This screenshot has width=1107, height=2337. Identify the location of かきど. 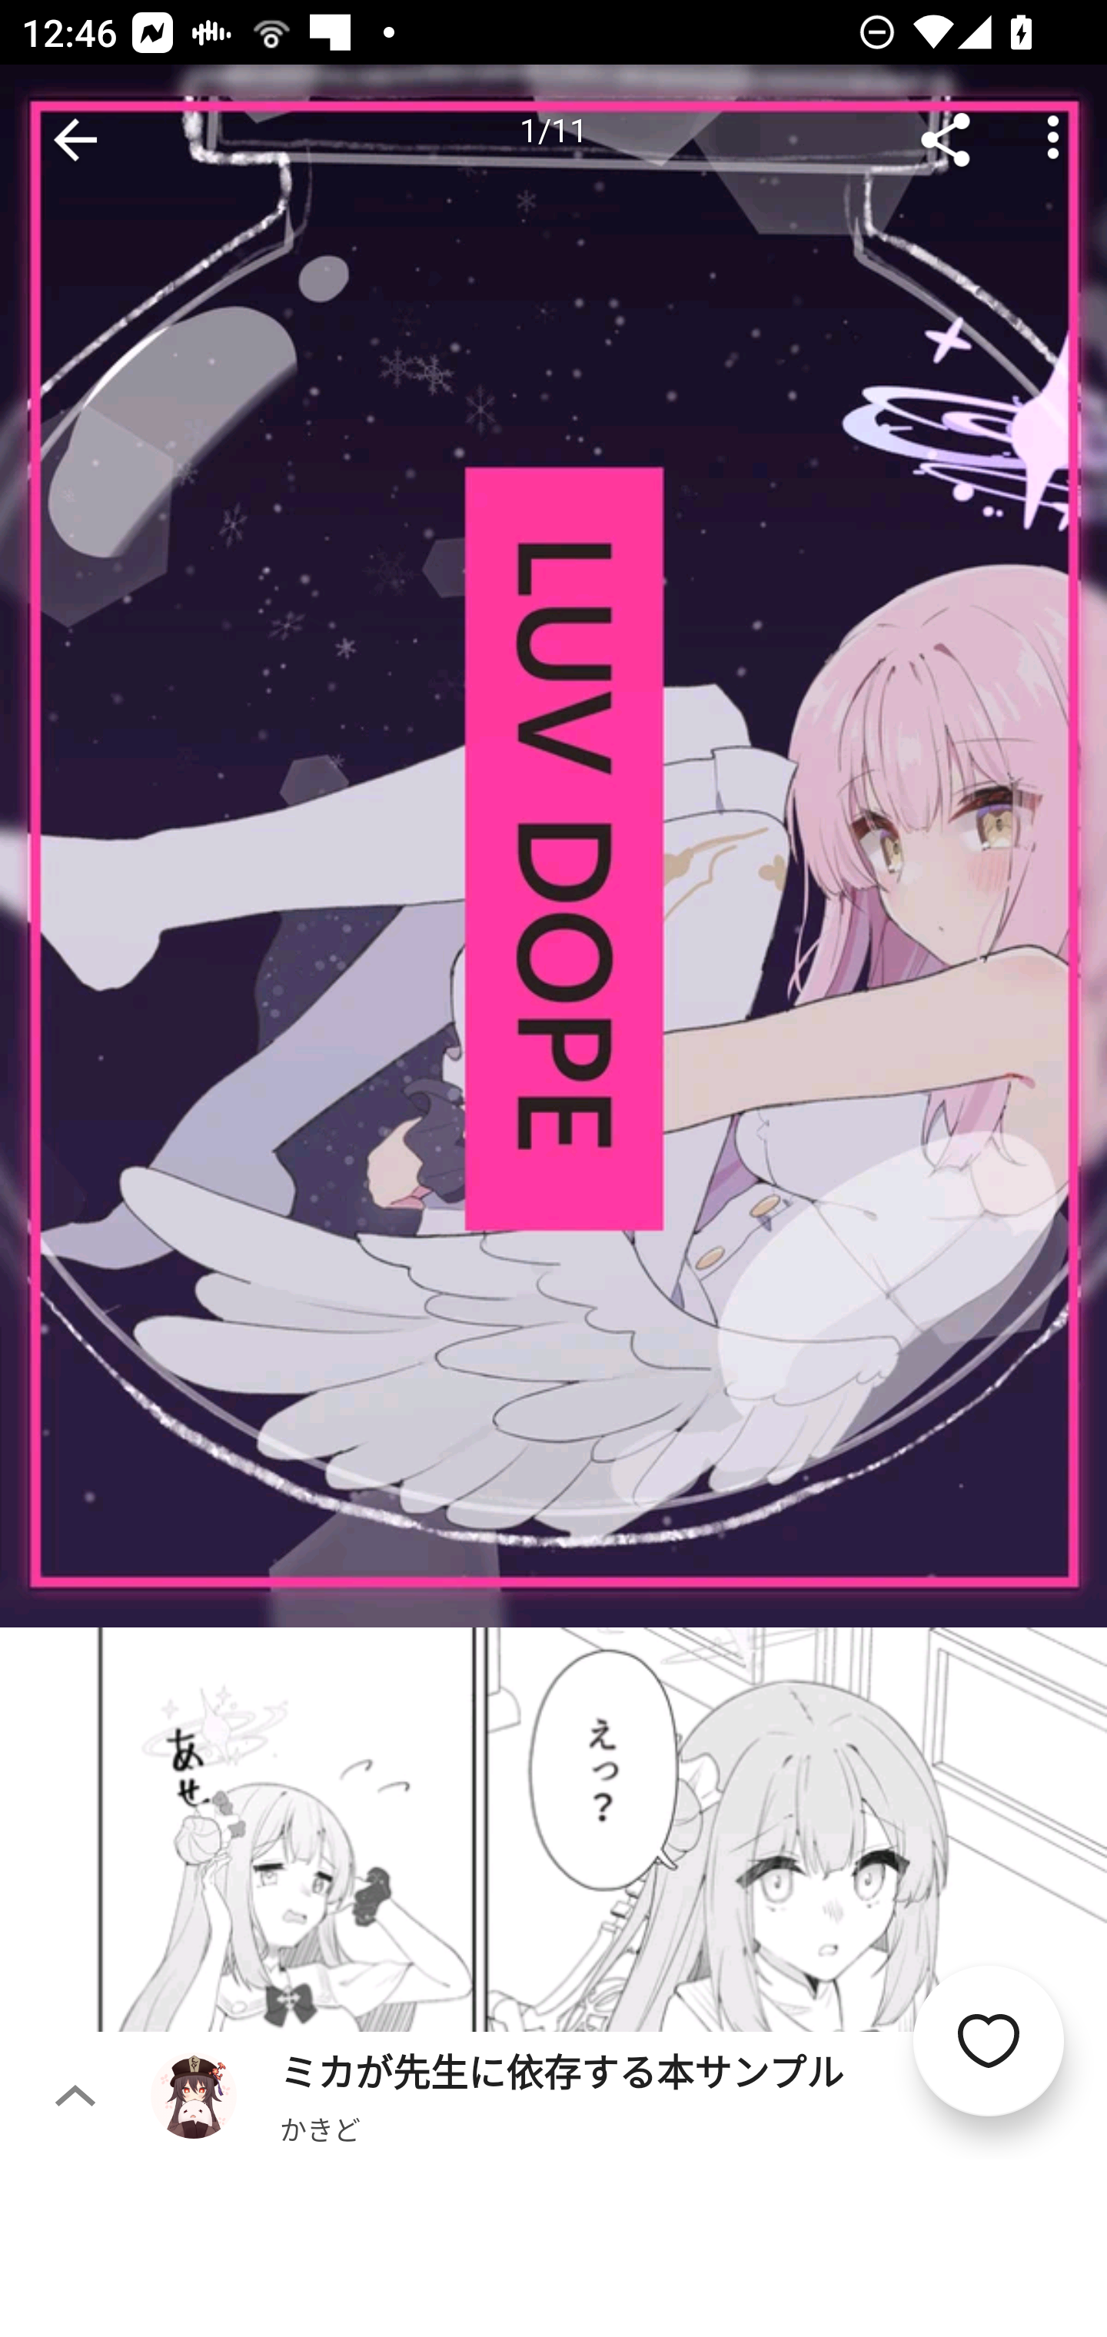
(320, 2128).